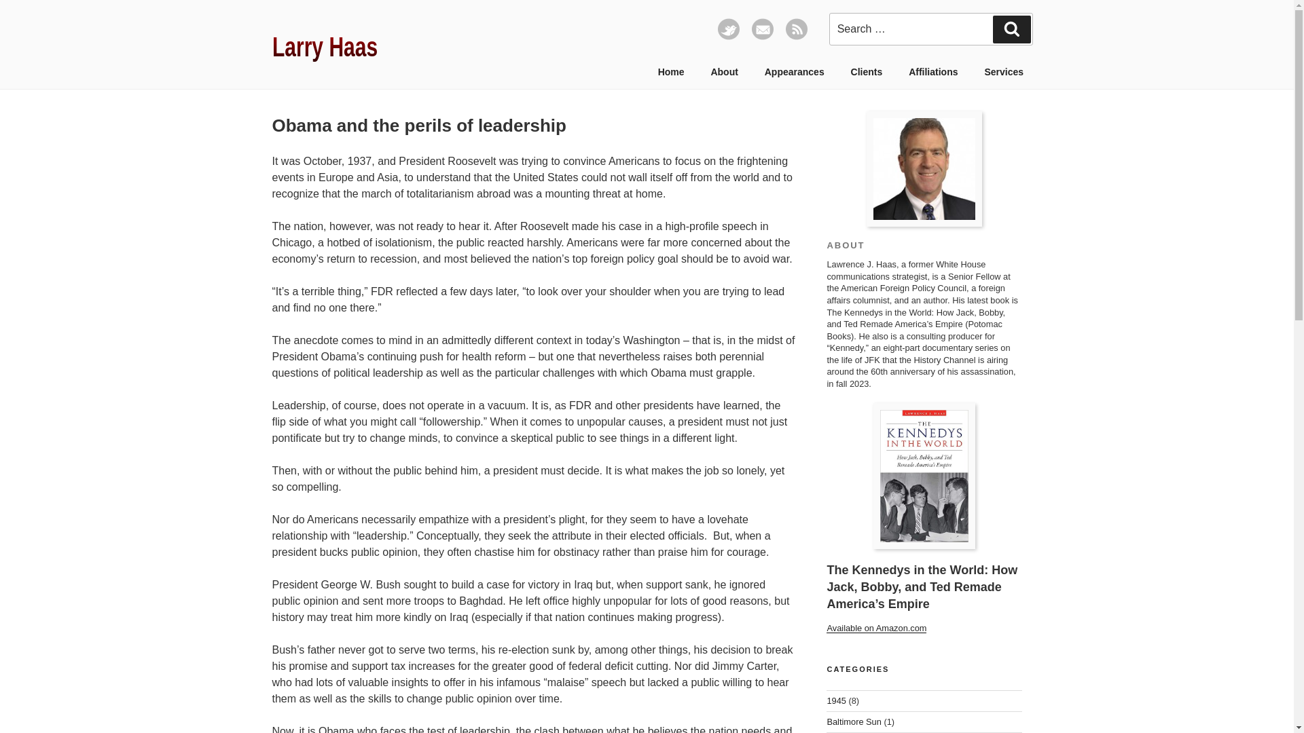 The height and width of the screenshot is (733, 1304). I want to click on Baltimore Sun, so click(854, 722).